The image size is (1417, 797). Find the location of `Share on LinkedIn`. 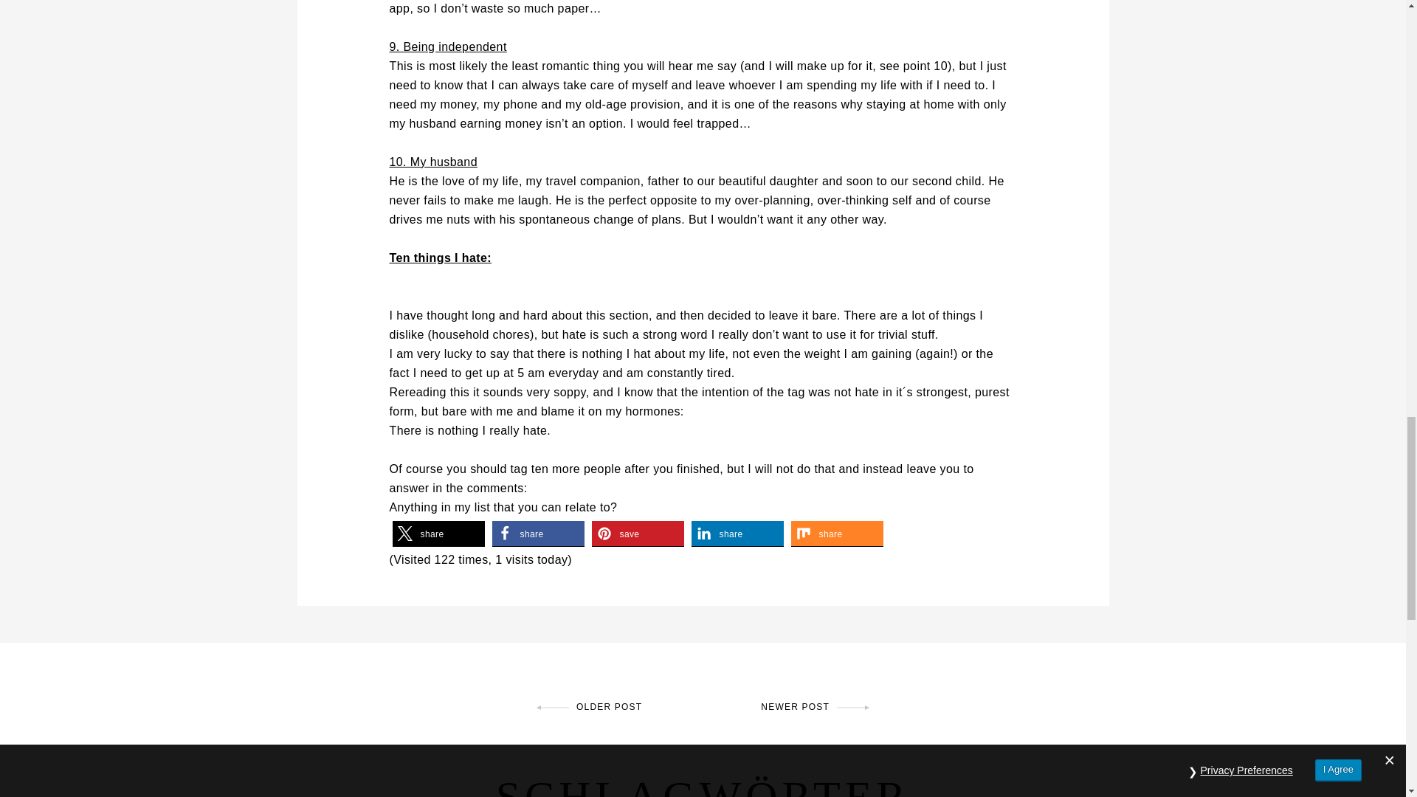

Share on LinkedIn is located at coordinates (737, 534).